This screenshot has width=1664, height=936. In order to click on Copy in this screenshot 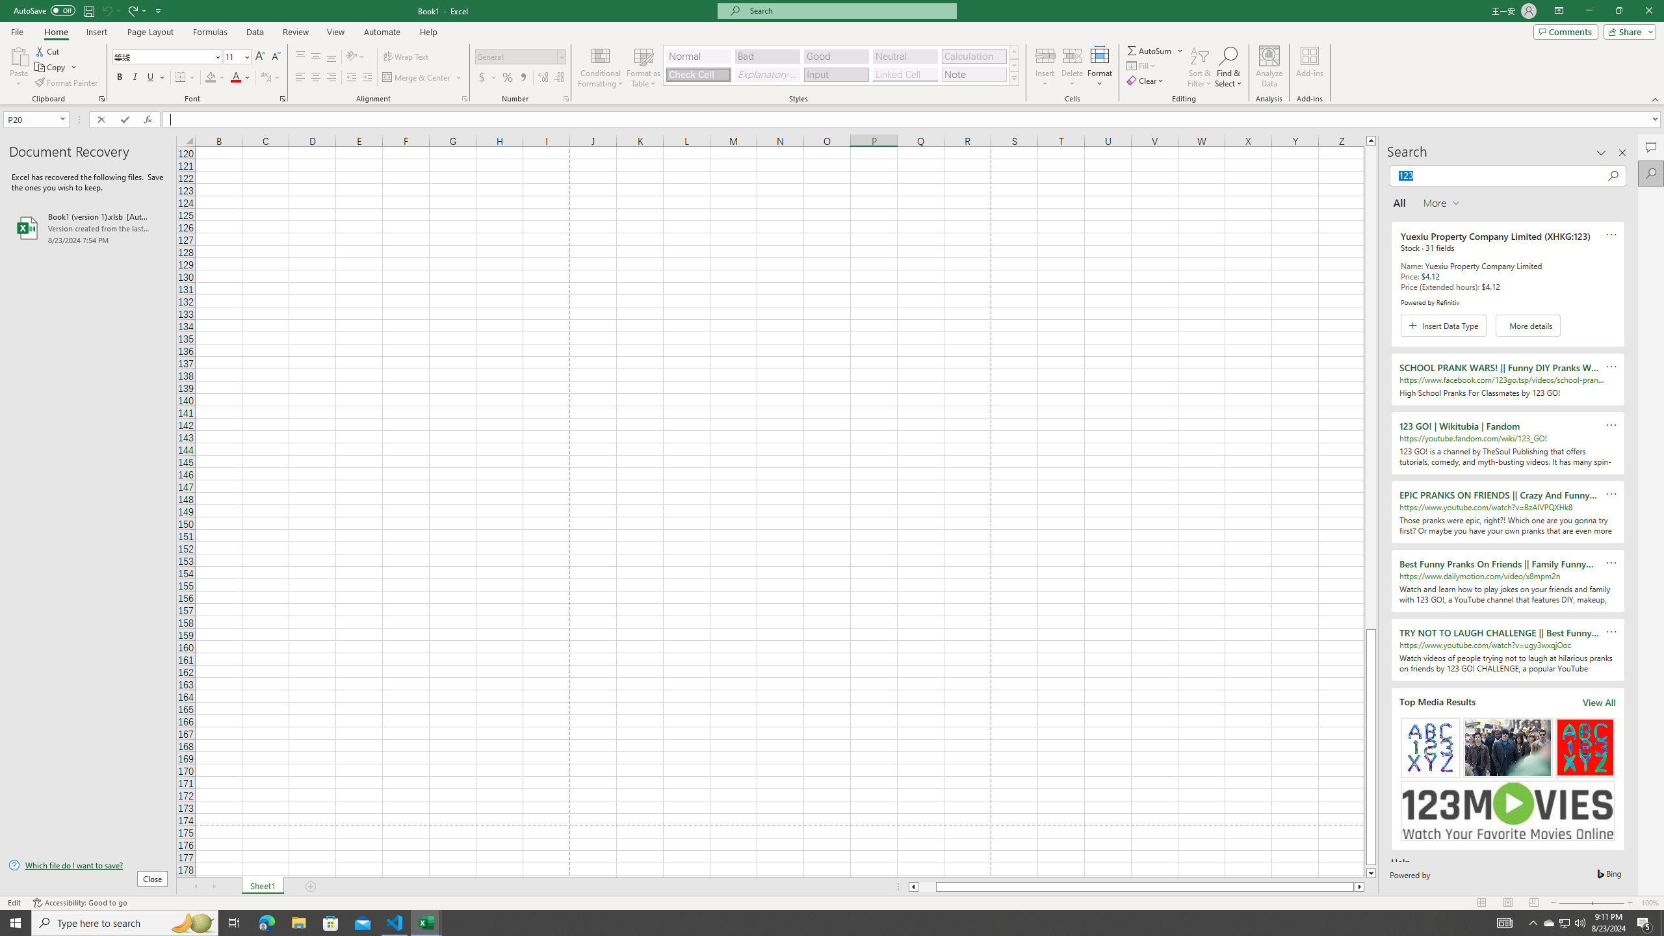, I will do `click(51, 68)`.